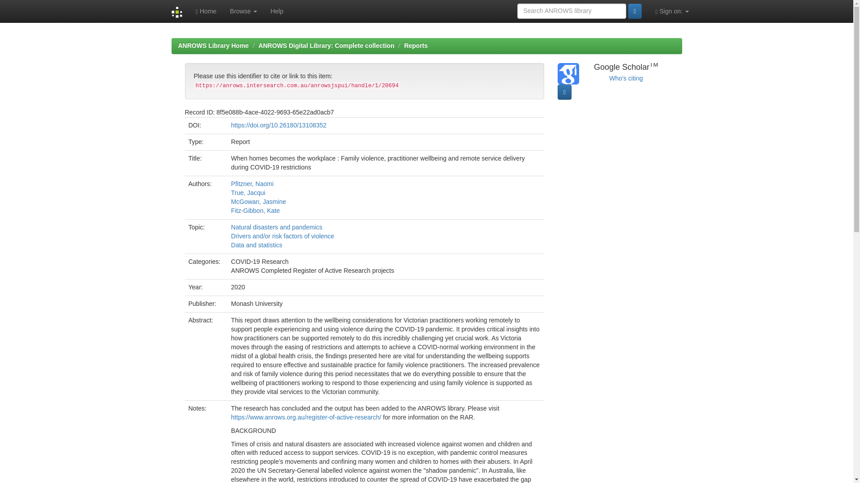 Image resolution: width=860 pixels, height=483 pixels. I want to click on statistics link, so click(564, 92).